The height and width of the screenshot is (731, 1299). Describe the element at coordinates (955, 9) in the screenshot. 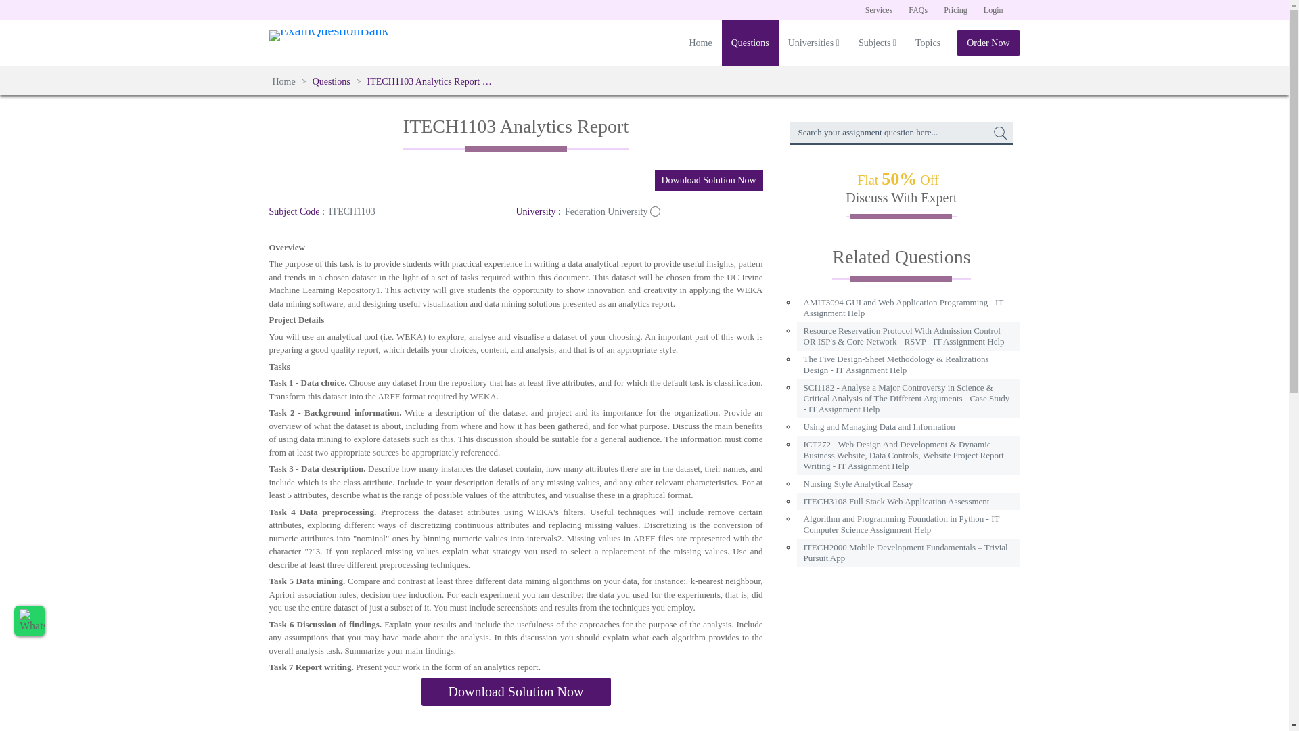

I see `Pricing` at that location.